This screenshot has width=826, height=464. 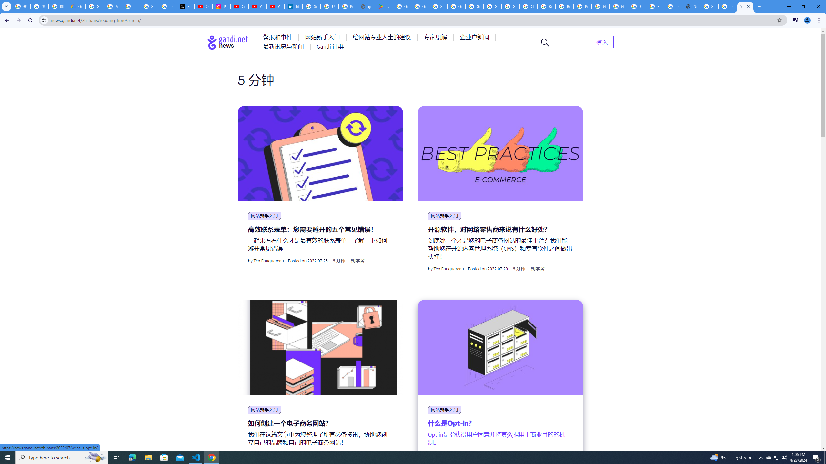 I want to click on AutomationID: menu-item-77766, so click(x=285, y=46).